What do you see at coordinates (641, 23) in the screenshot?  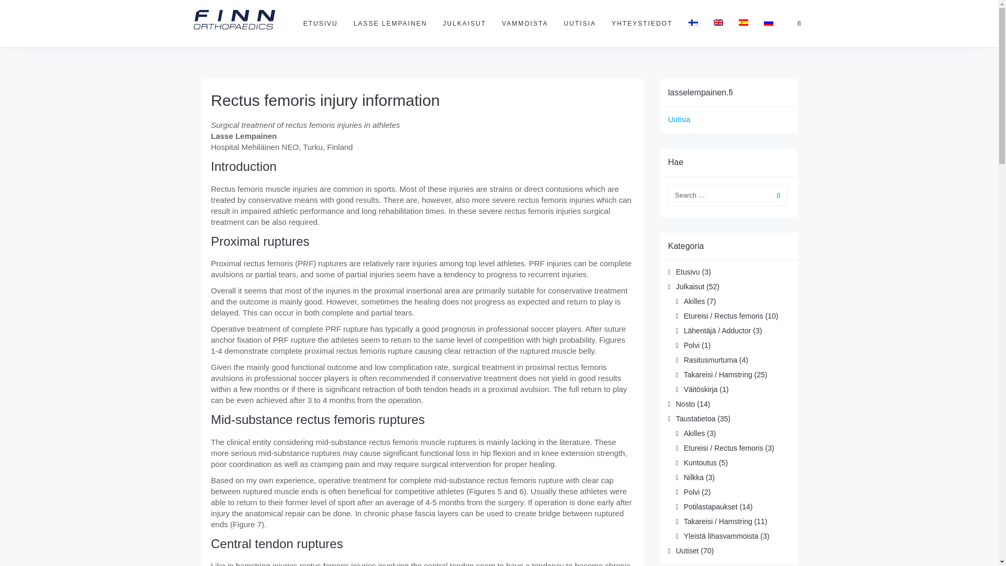 I see `YHTEYSTIEDOT` at bounding box center [641, 23].